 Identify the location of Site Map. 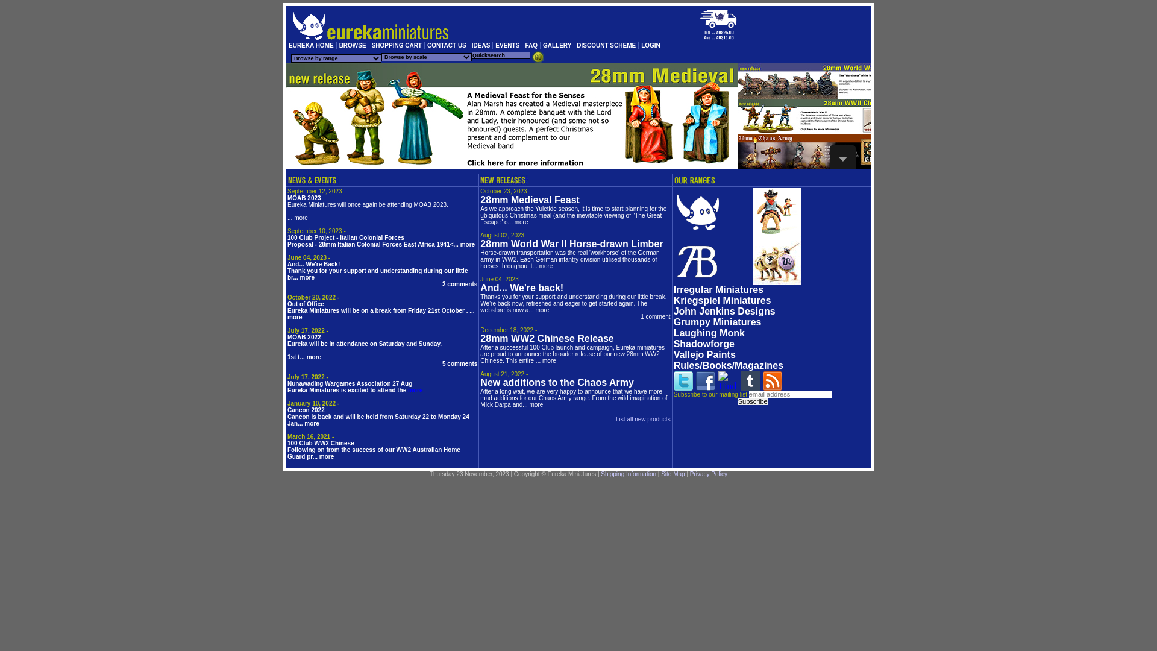
(673, 474).